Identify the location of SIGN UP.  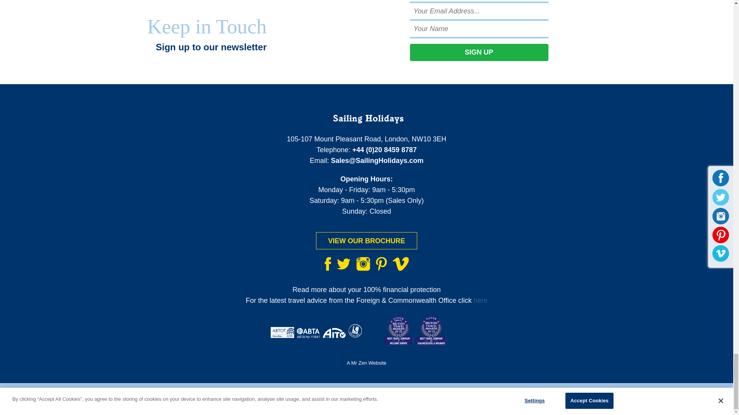
(479, 52).